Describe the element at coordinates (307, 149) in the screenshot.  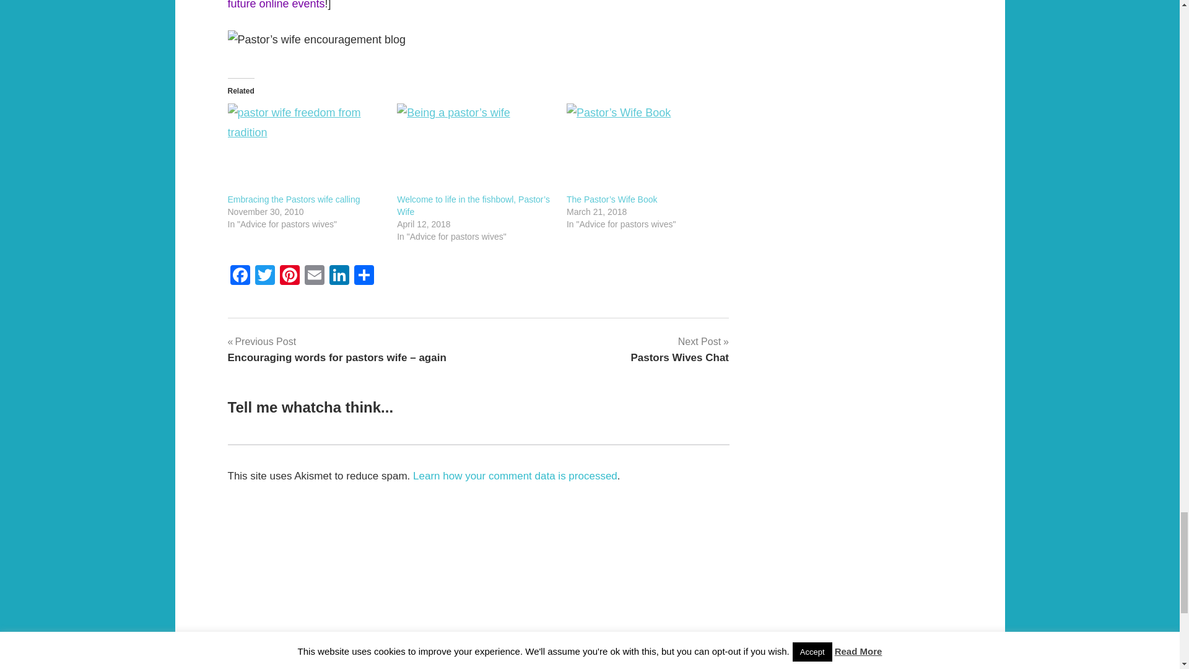
I see `Embracing the Pastors wife calling` at that location.